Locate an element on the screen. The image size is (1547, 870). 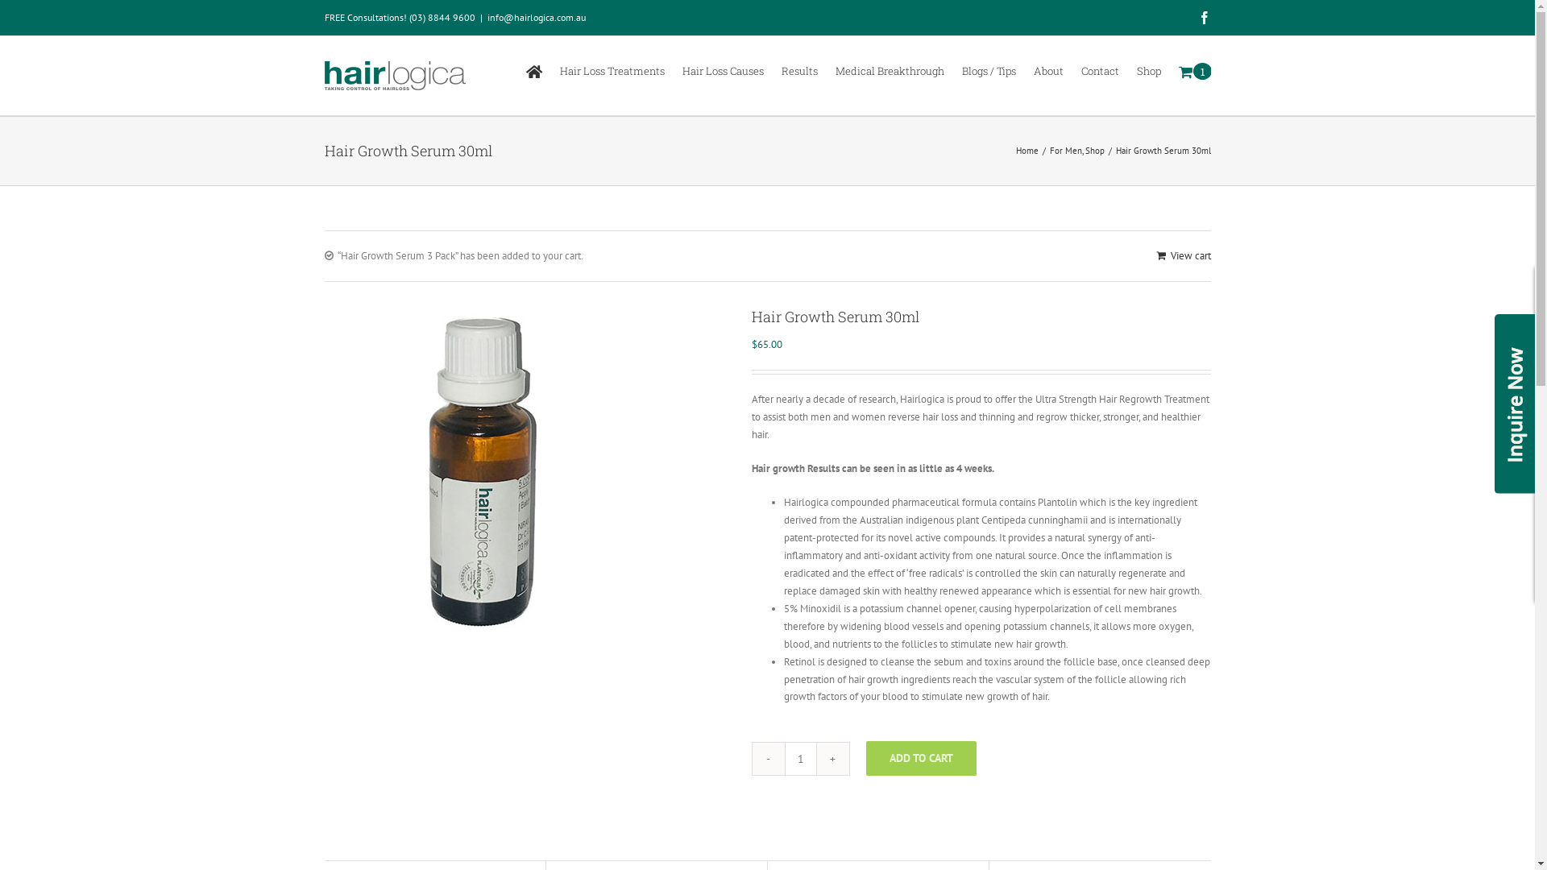
Contact is located at coordinates (1101, 70).